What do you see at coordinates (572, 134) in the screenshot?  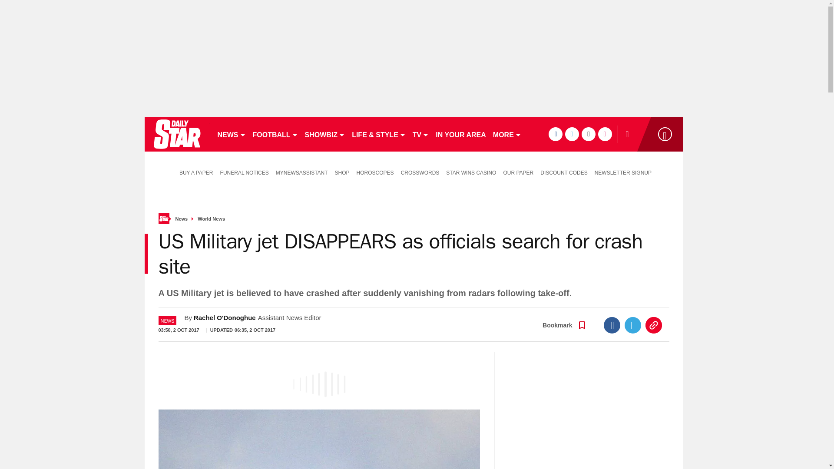 I see `twitter` at bounding box center [572, 134].